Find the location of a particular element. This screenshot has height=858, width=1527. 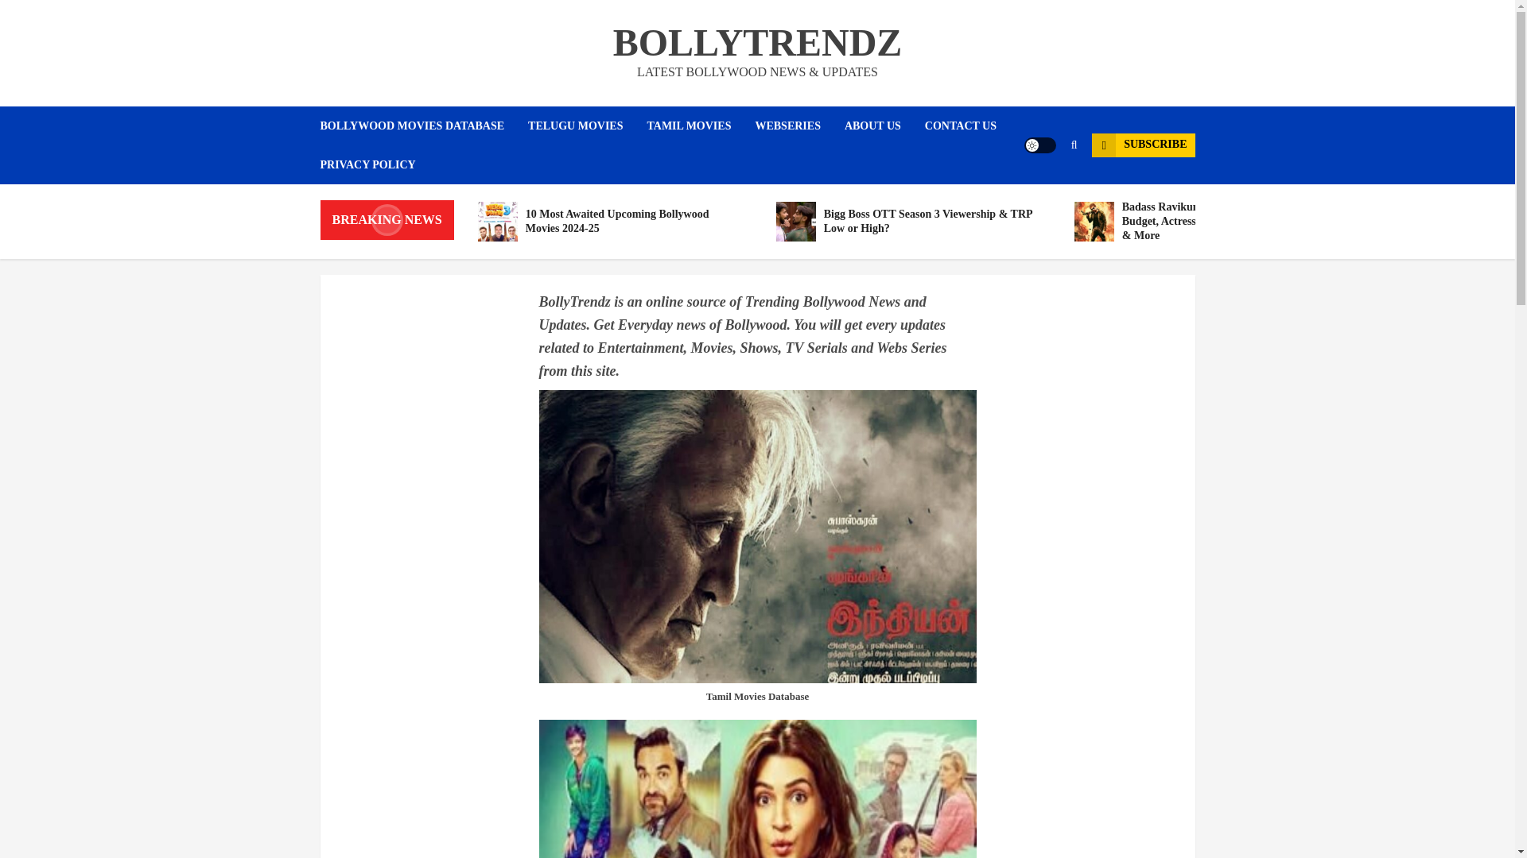

TAMIL MOVIES is located at coordinates (701, 126).